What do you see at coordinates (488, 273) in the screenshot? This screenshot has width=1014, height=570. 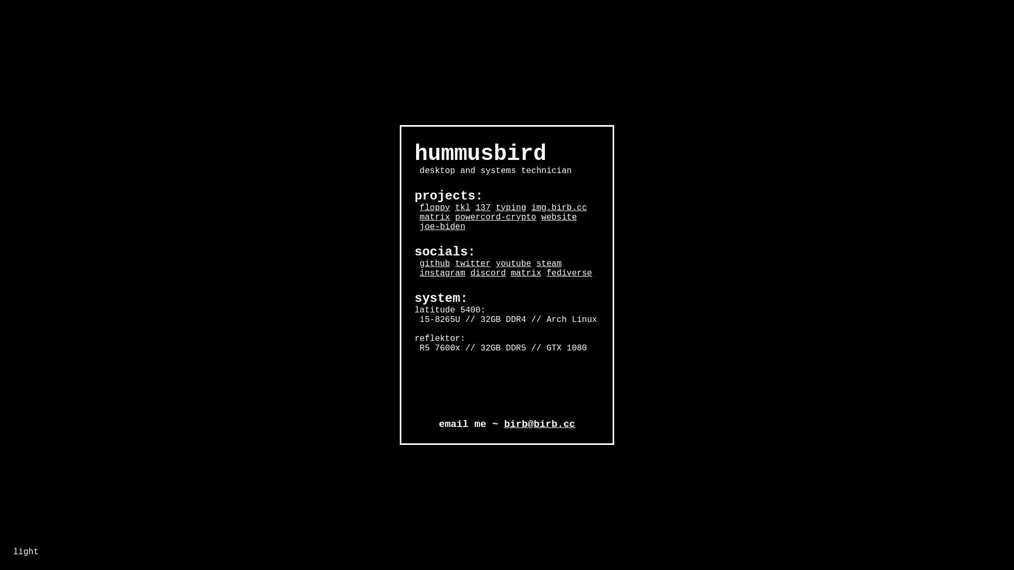 I see `discord` at bounding box center [488, 273].